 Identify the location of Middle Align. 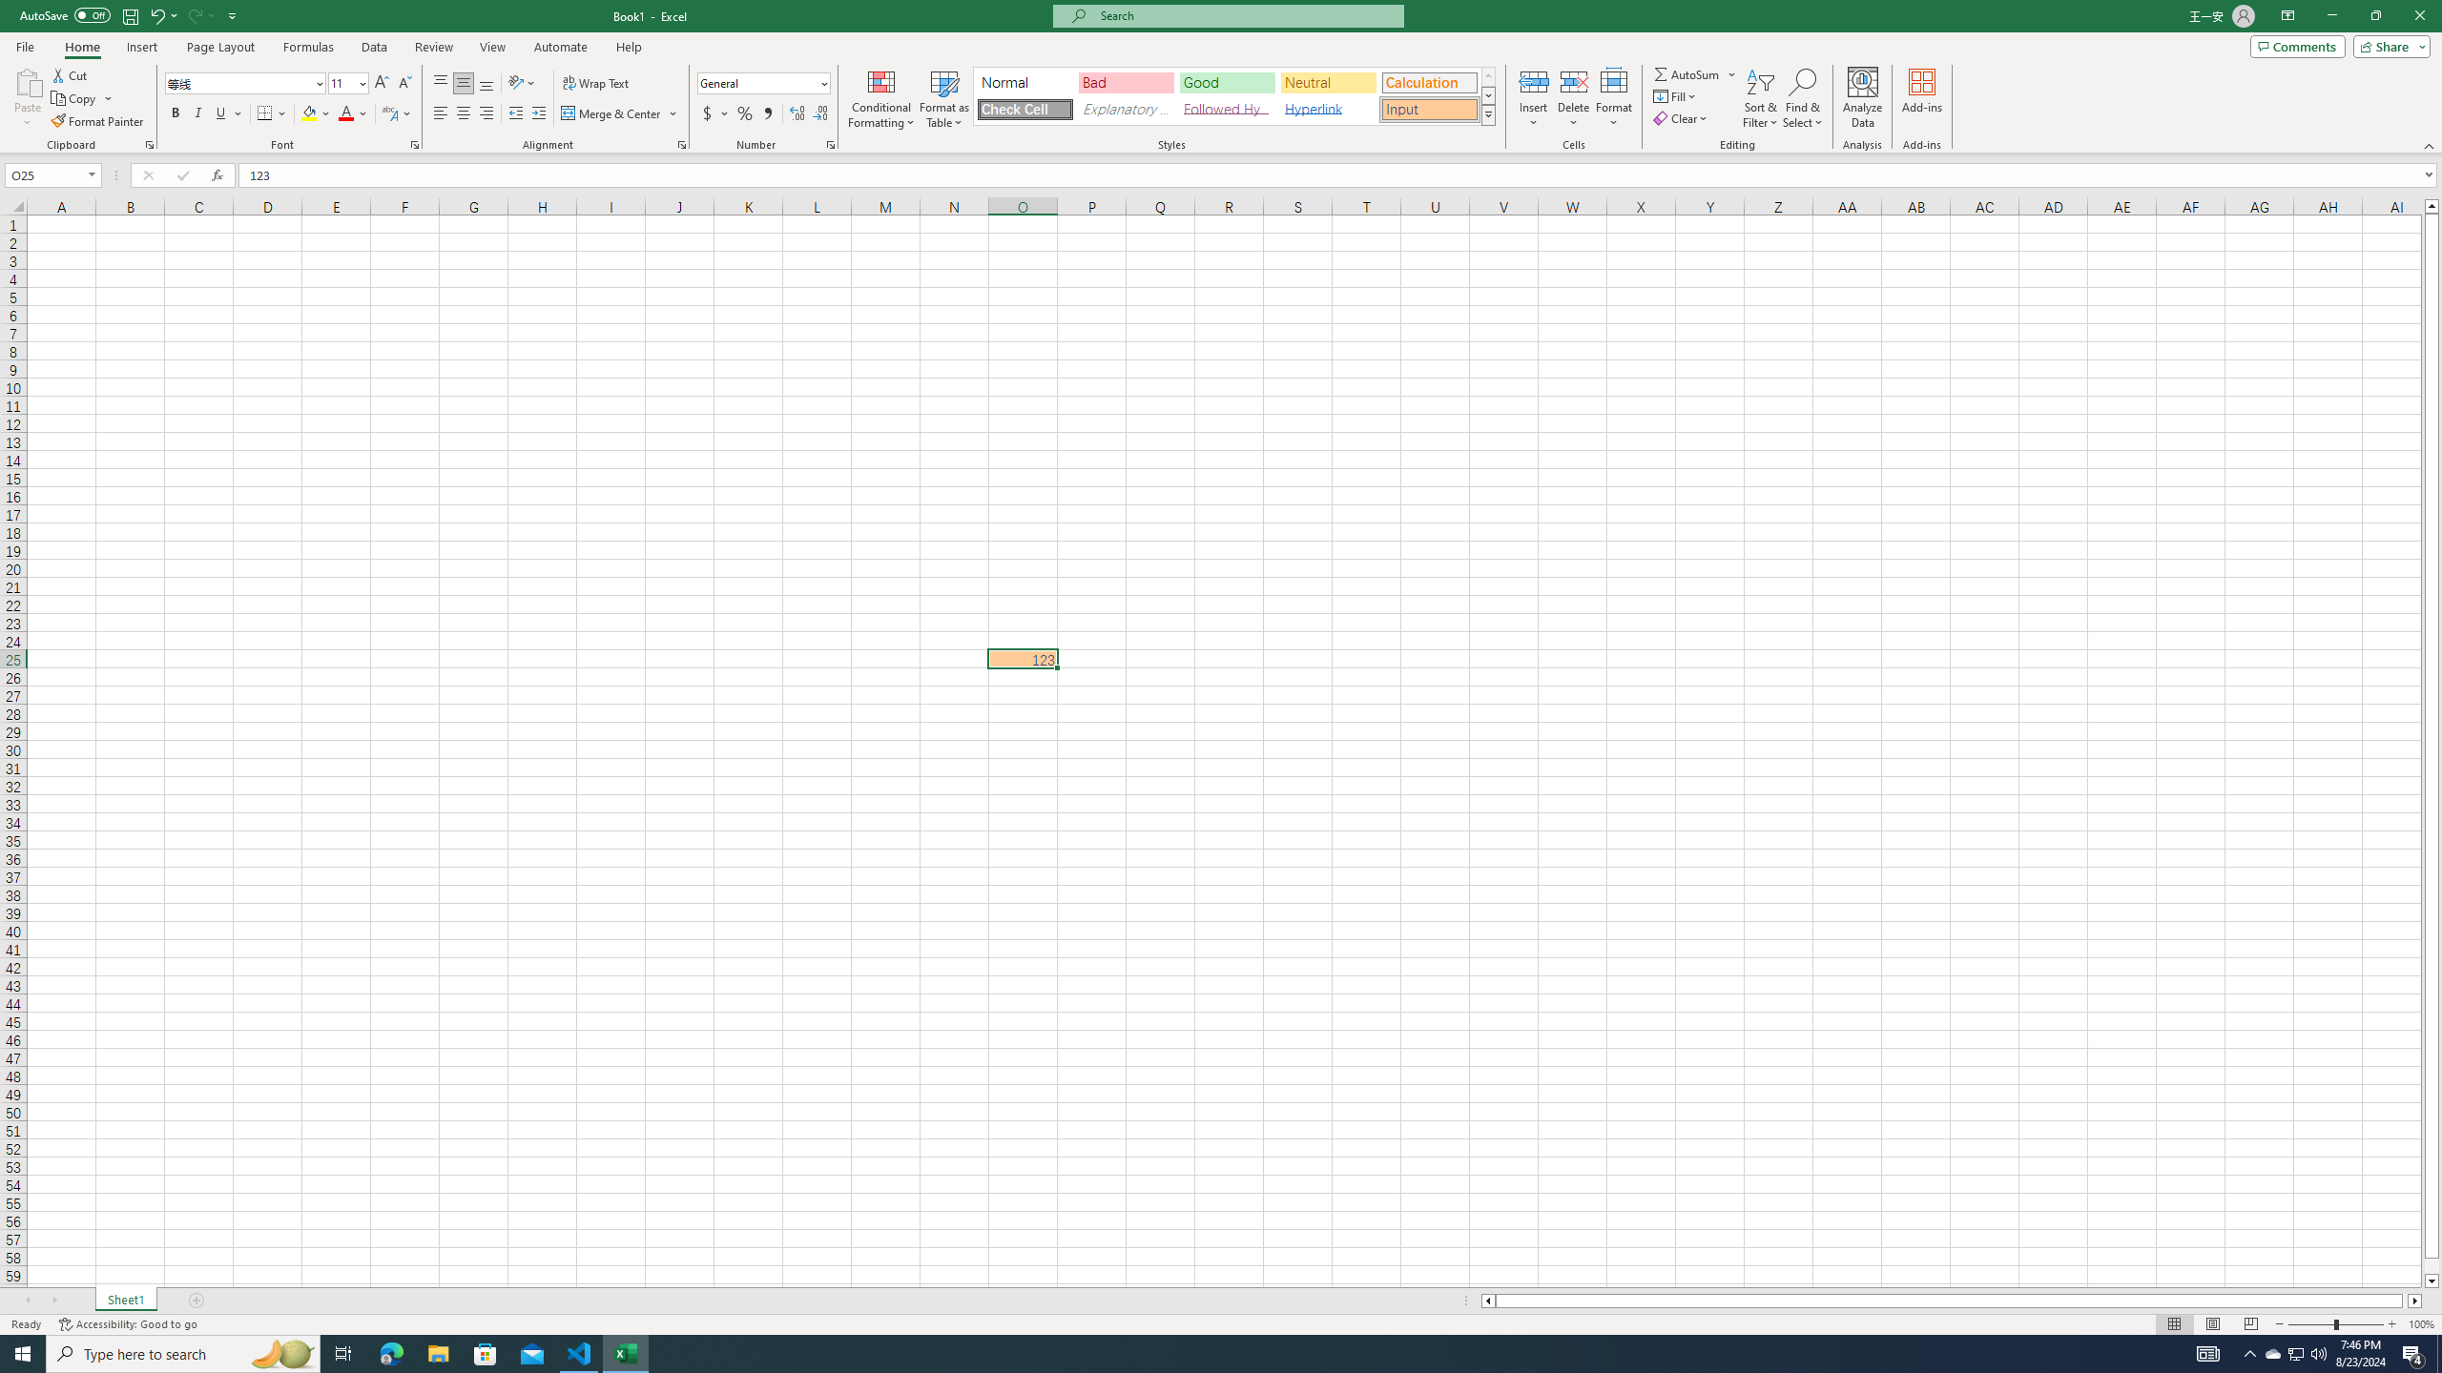
(464, 84).